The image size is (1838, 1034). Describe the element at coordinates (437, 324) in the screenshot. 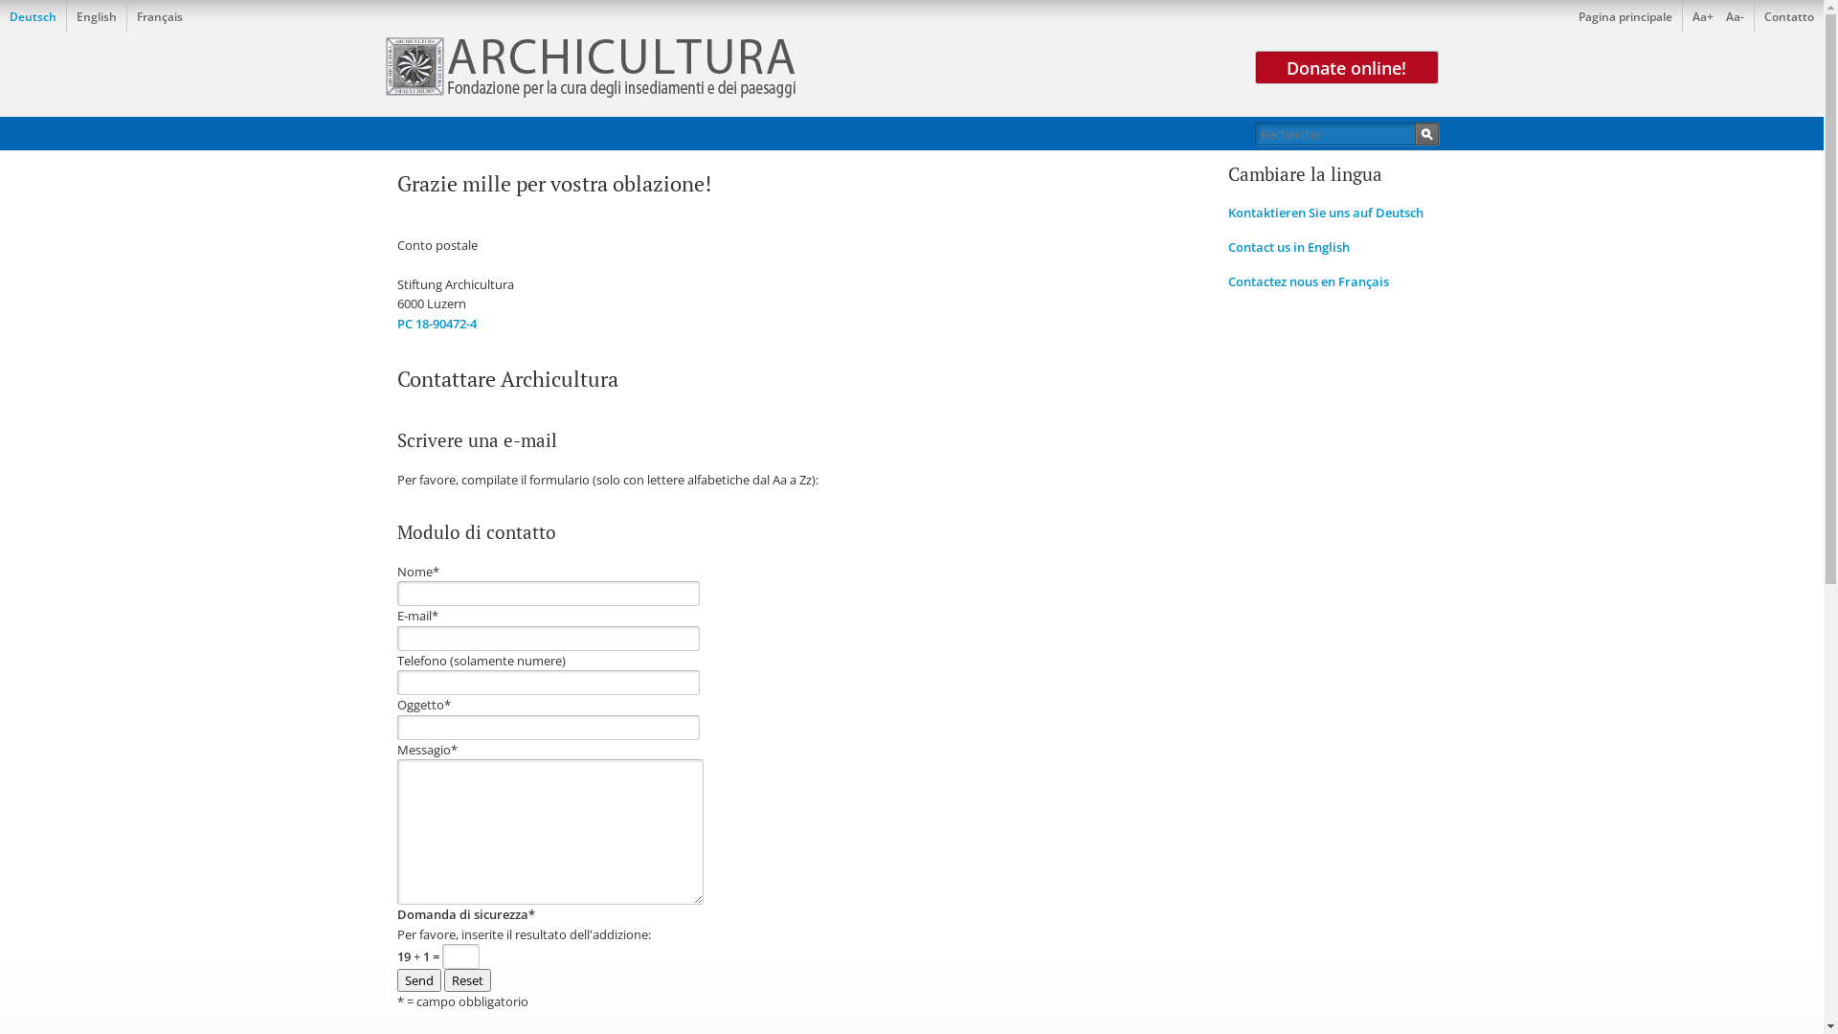

I see `PC 18-90472-4` at that location.